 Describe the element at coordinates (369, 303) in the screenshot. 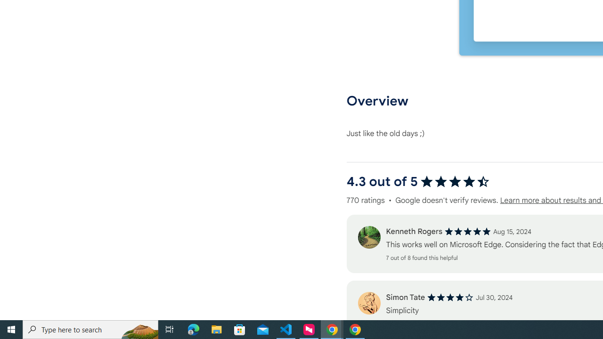

I see `Review's profile picture` at that location.